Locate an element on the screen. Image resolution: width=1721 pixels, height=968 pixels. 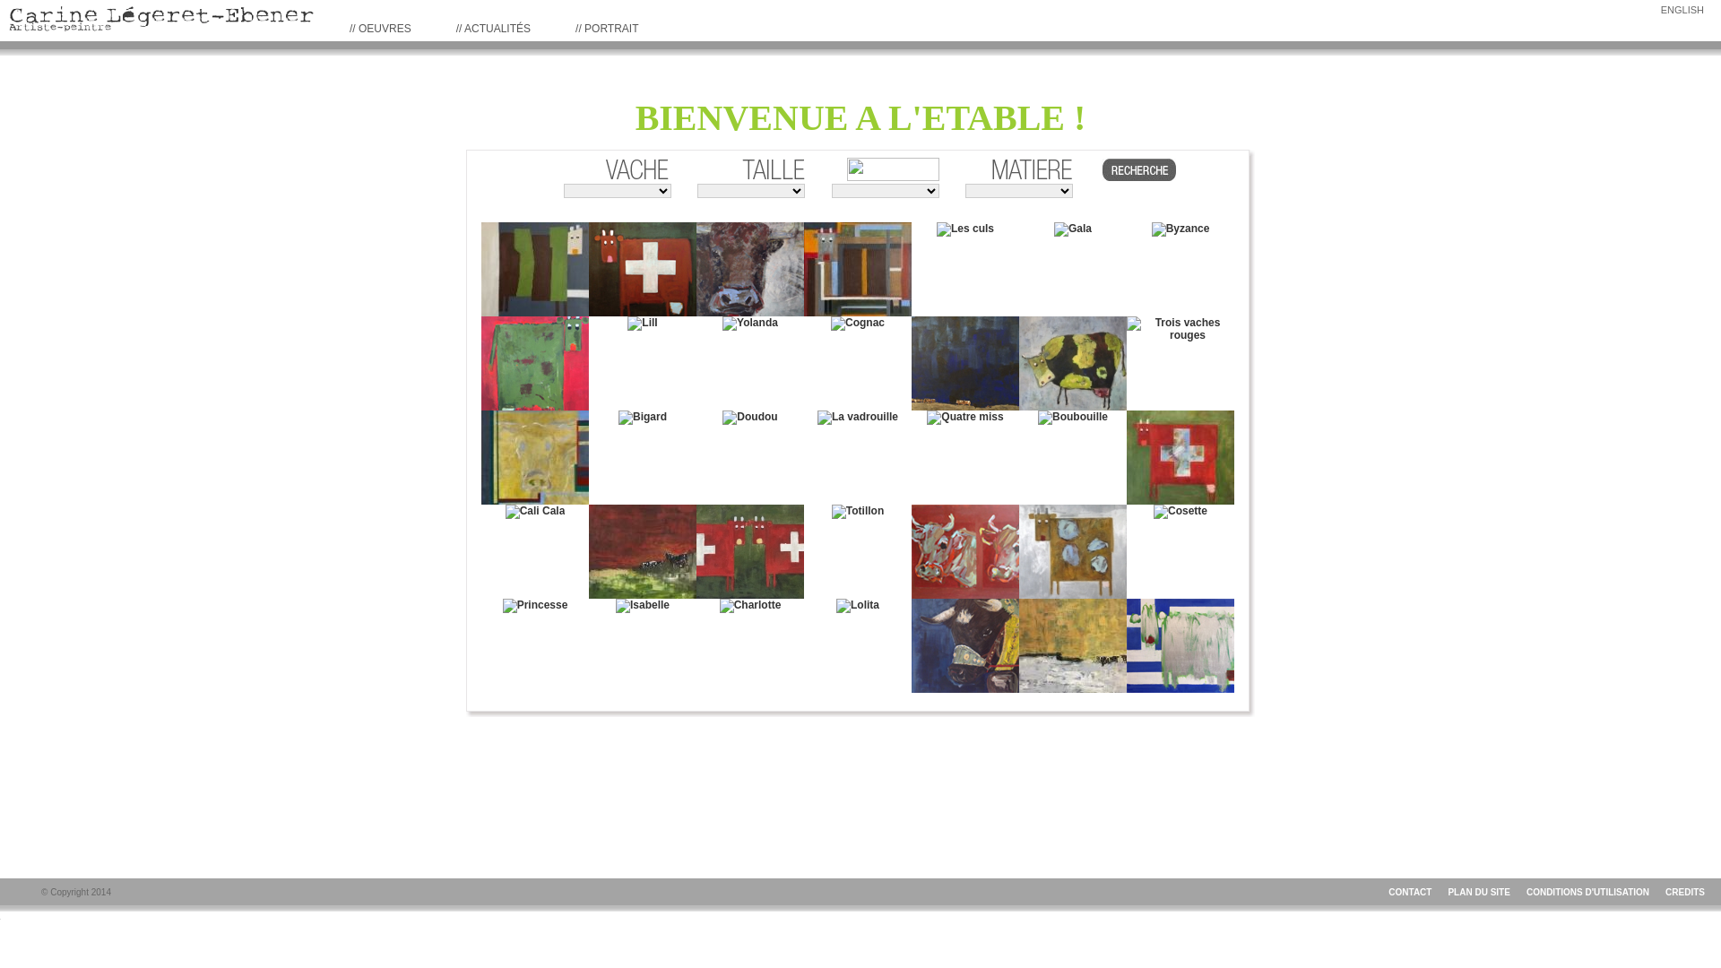
La vadrouille is located at coordinates (858, 418).